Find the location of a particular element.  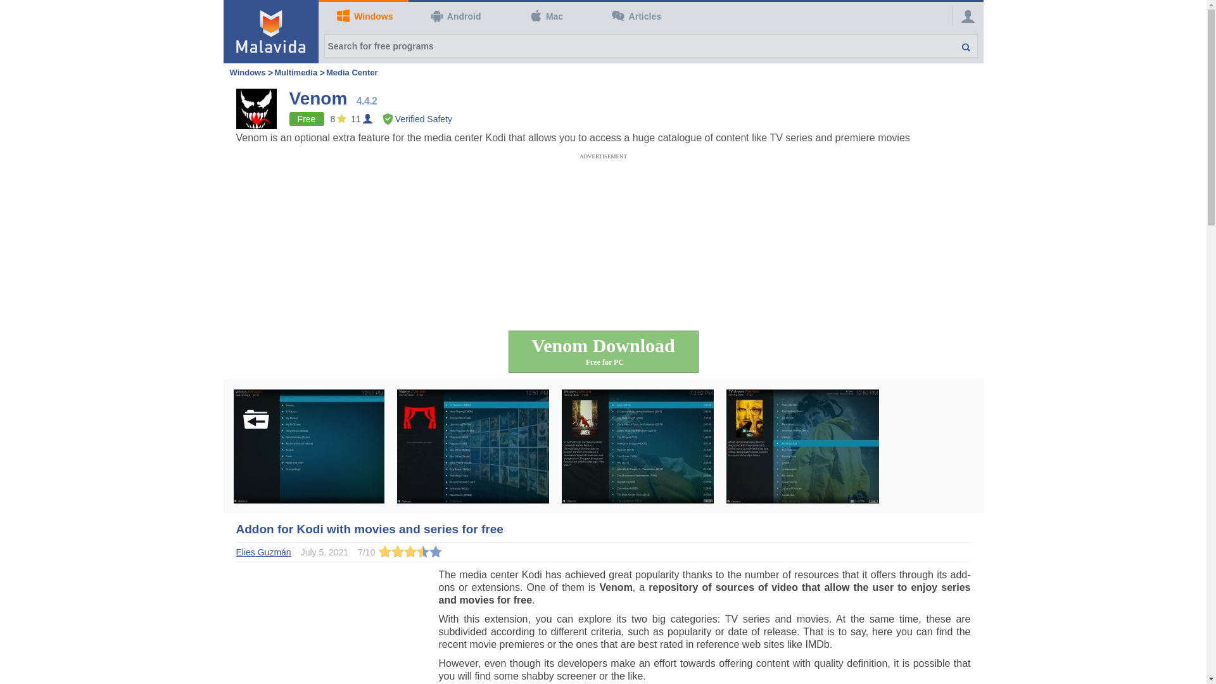

Venom image 3  is located at coordinates (636, 446).